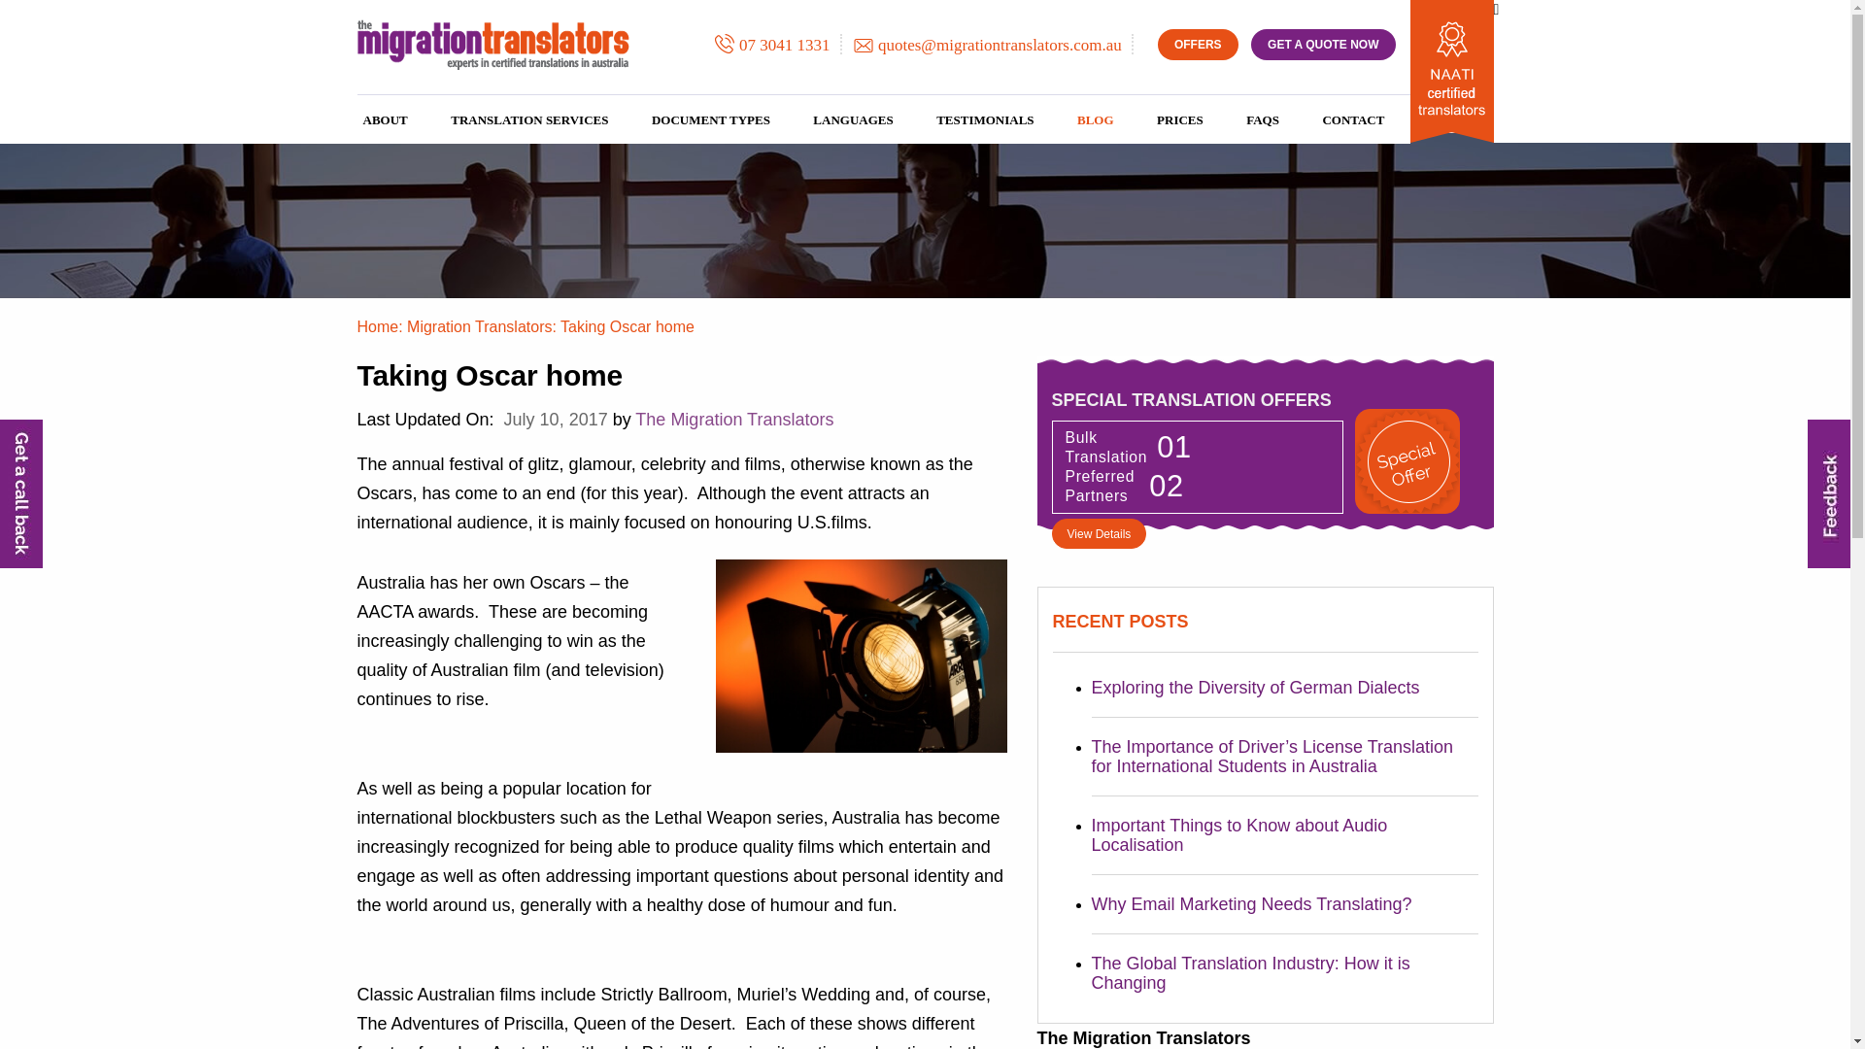 This screenshot has height=1049, width=1865. What do you see at coordinates (861, 657) in the screenshot?
I see `Film` at bounding box center [861, 657].